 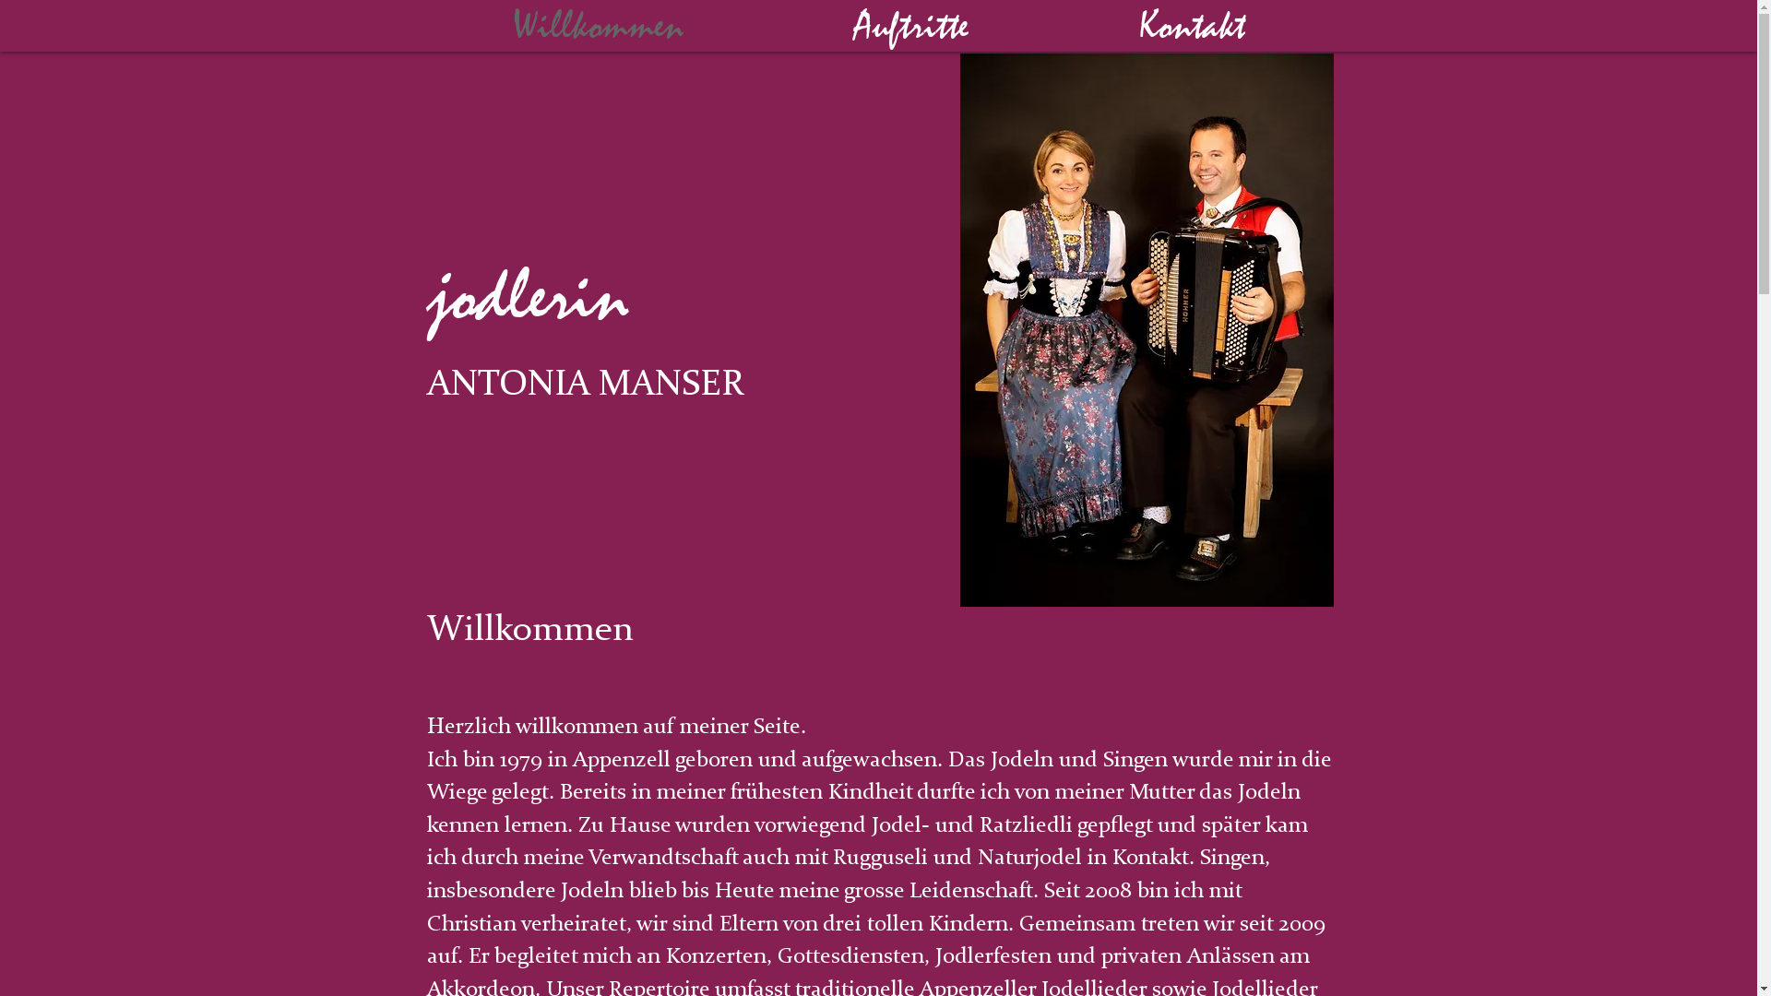 What do you see at coordinates (1192, 26) in the screenshot?
I see `Kontakt` at bounding box center [1192, 26].